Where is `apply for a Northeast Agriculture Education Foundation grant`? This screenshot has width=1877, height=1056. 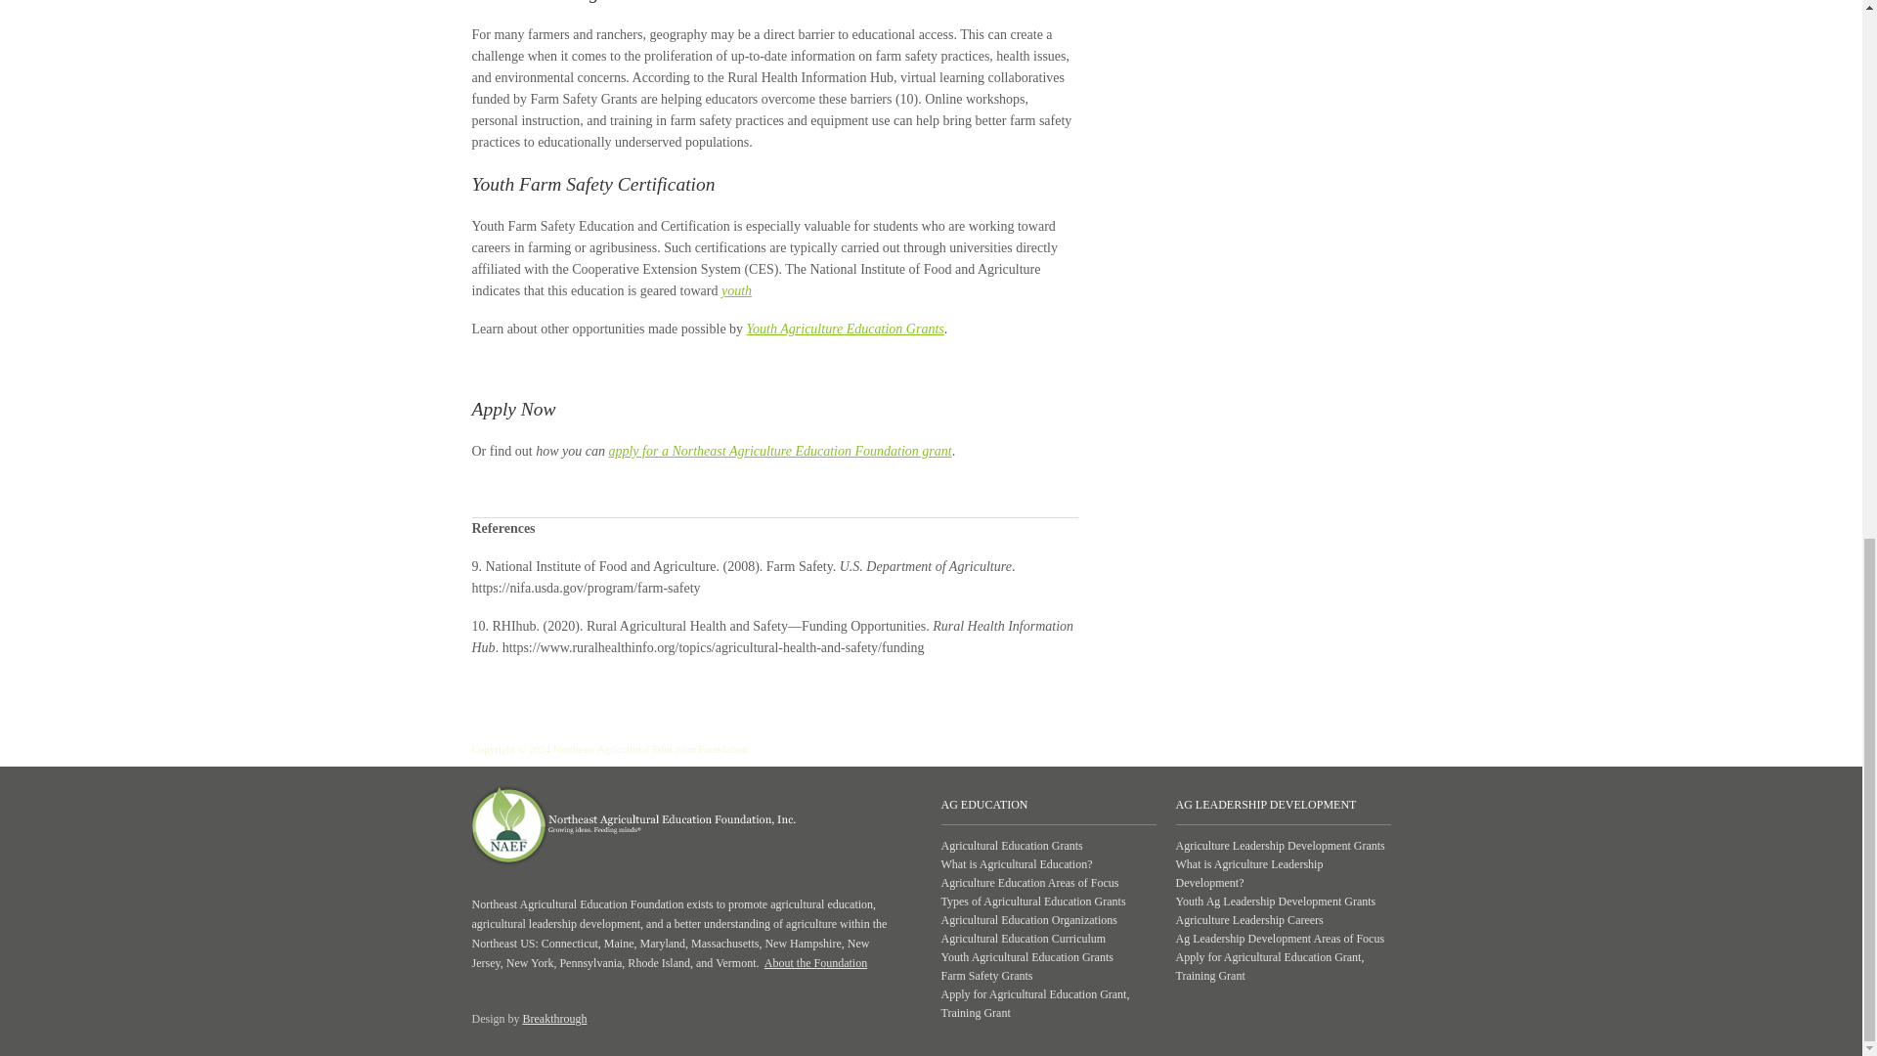 apply for a Northeast Agriculture Education Foundation grant is located at coordinates (780, 450).